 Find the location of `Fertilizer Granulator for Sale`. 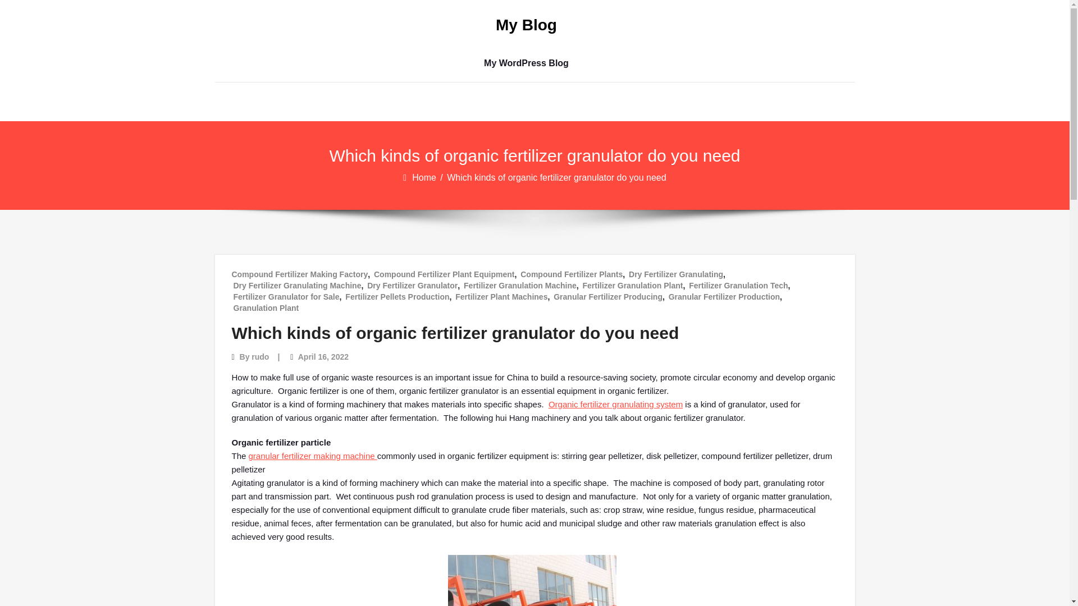

Fertilizer Granulator for Sale is located at coordinates (286, 296).